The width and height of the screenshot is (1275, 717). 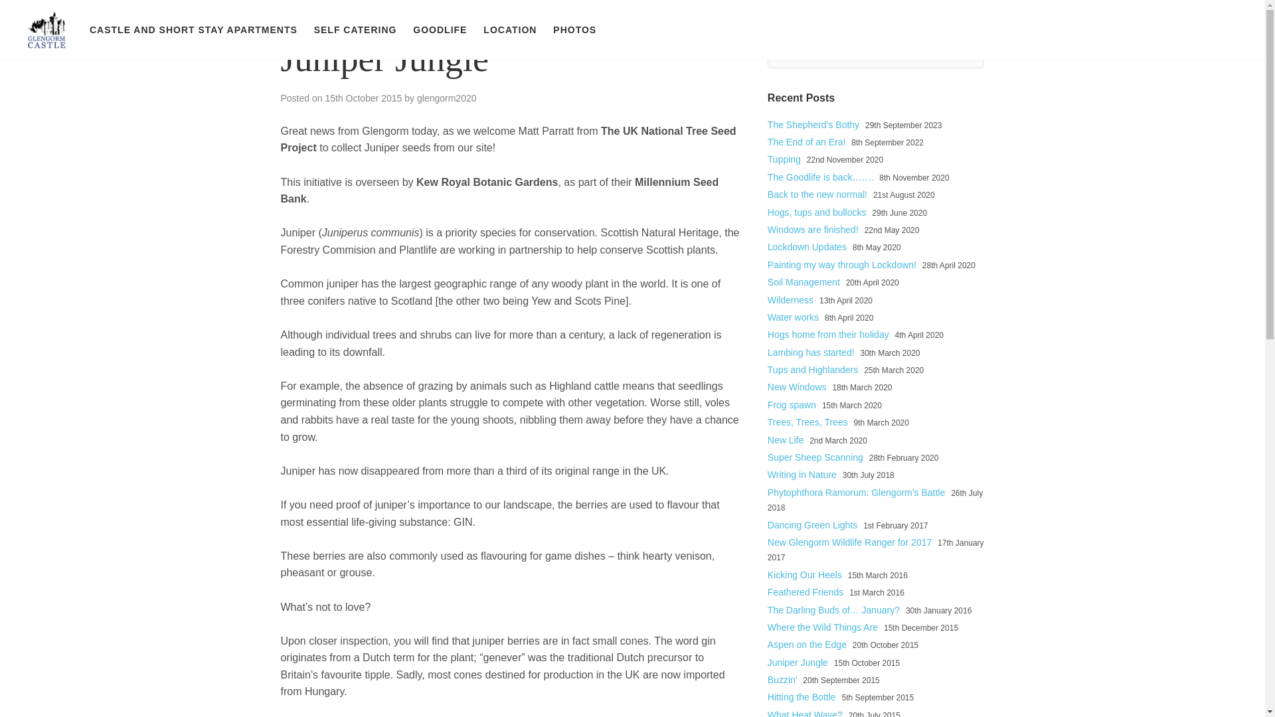 What do you see at coordinates (778, 84) in the screenshot?
I see `Search` at bounding box center [778, 84].